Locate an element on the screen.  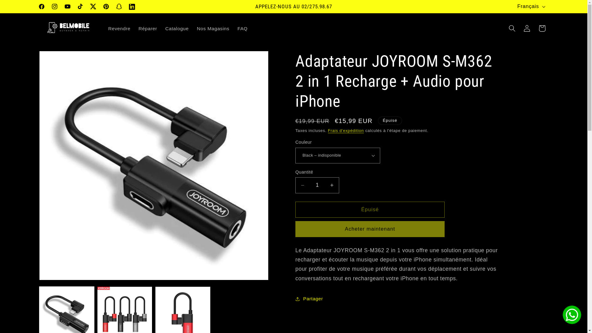
Snapchat is located at coordinates (119, 7).